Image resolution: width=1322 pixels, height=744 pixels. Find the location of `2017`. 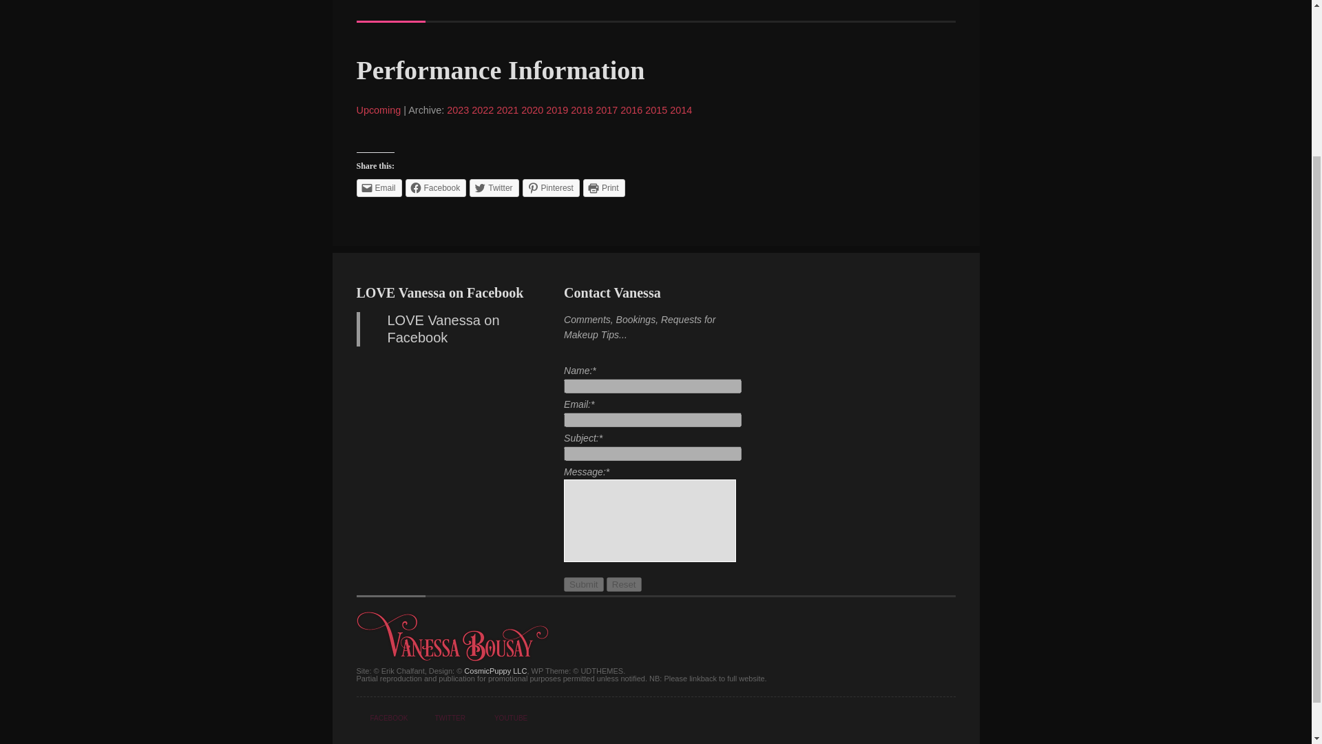

2017 is located at coordinates (606, 110).